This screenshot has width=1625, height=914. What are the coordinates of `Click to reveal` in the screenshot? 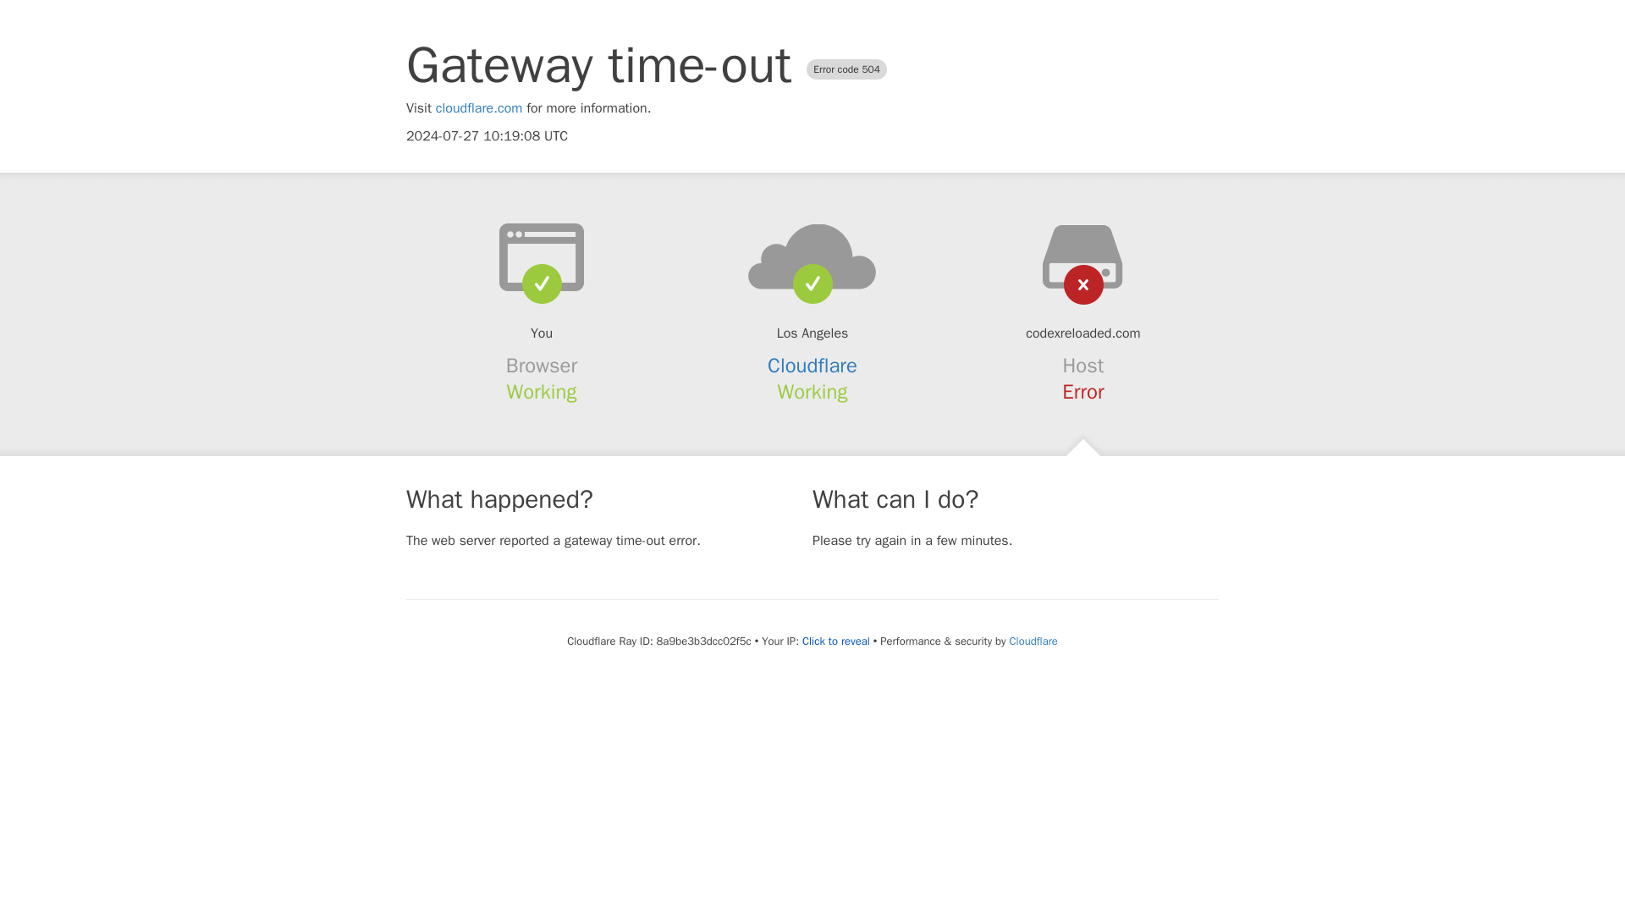 It's located at (836, 641).